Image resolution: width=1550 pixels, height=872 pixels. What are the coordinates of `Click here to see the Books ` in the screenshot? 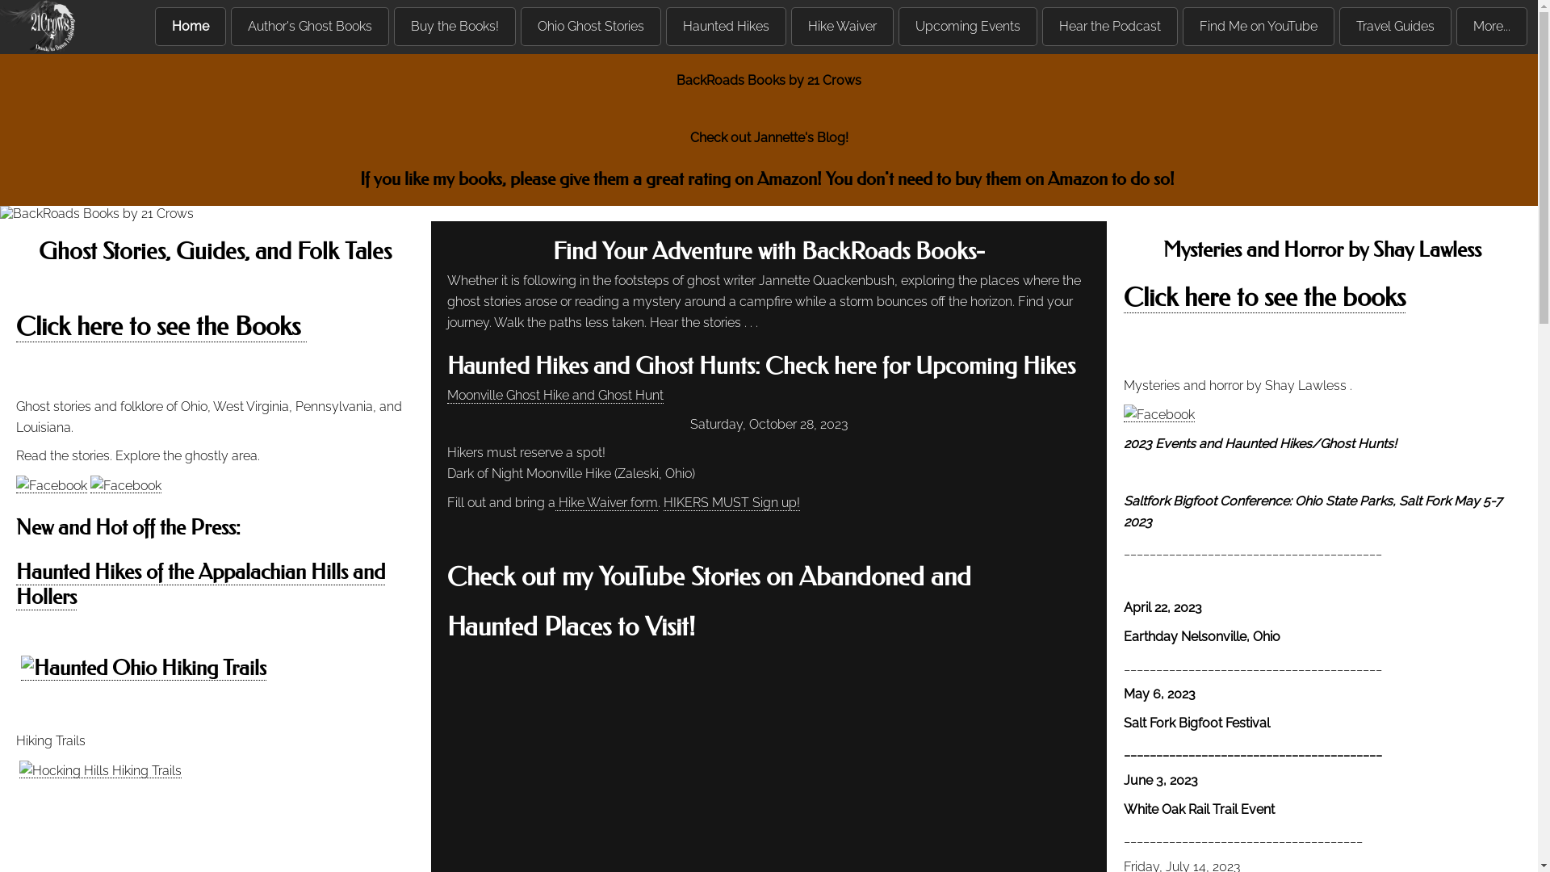 It's located at (161, 326).